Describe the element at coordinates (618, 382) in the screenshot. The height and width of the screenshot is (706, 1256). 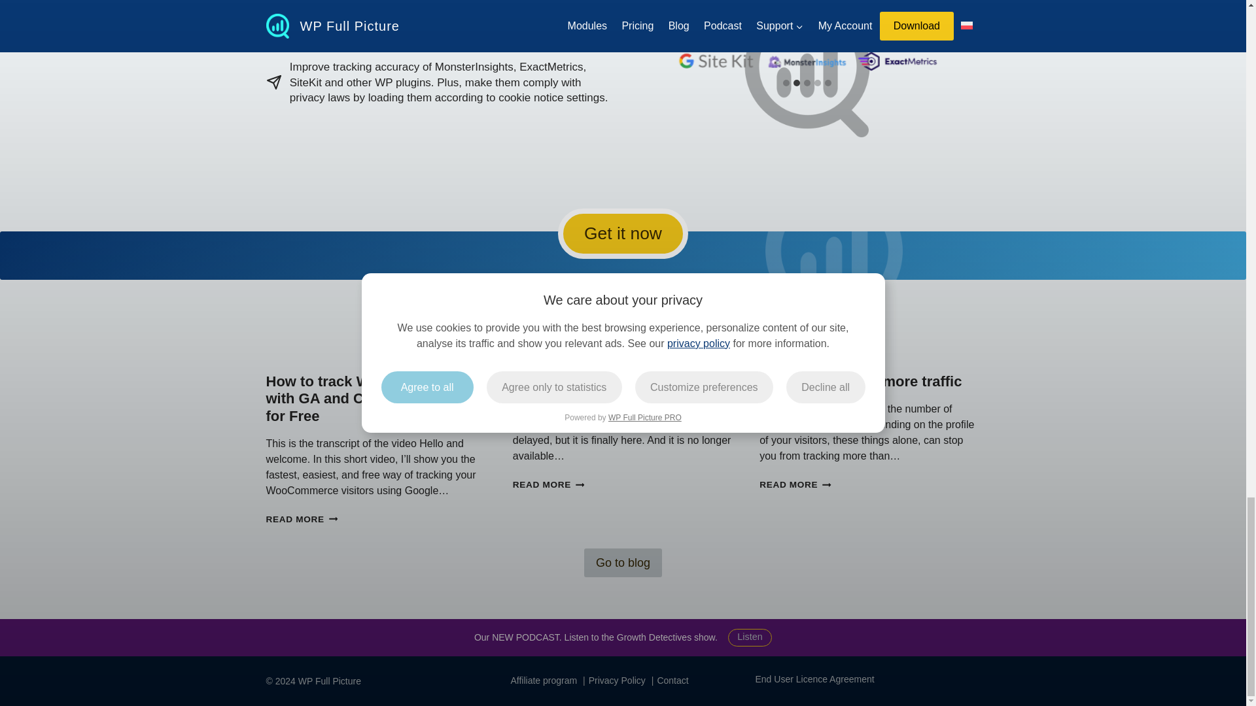
I see `Update 7.1 release information` at that location.